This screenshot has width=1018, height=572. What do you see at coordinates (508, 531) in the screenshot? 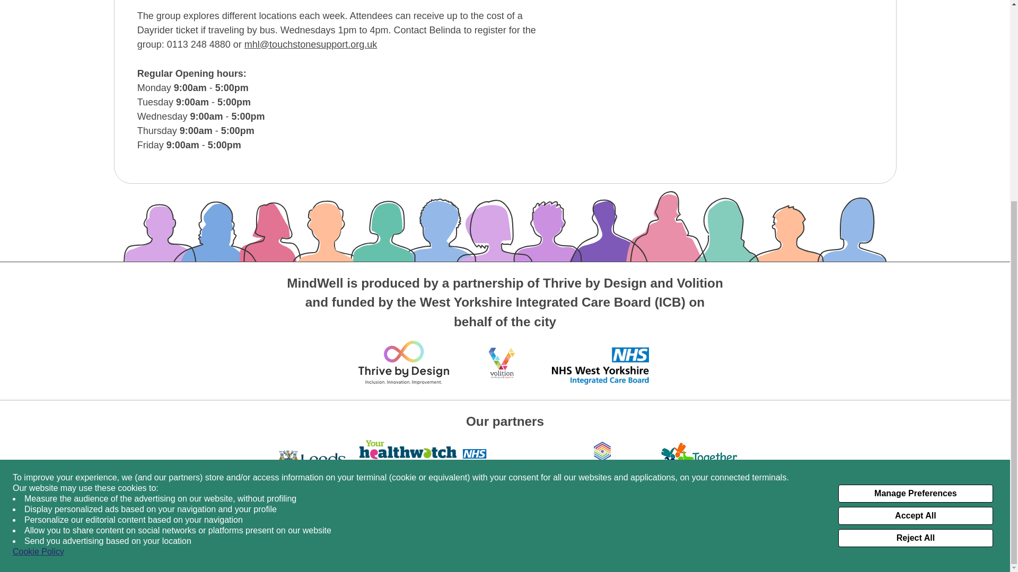
I see `Finding support in Leeds` at bounding box center [508, 531].